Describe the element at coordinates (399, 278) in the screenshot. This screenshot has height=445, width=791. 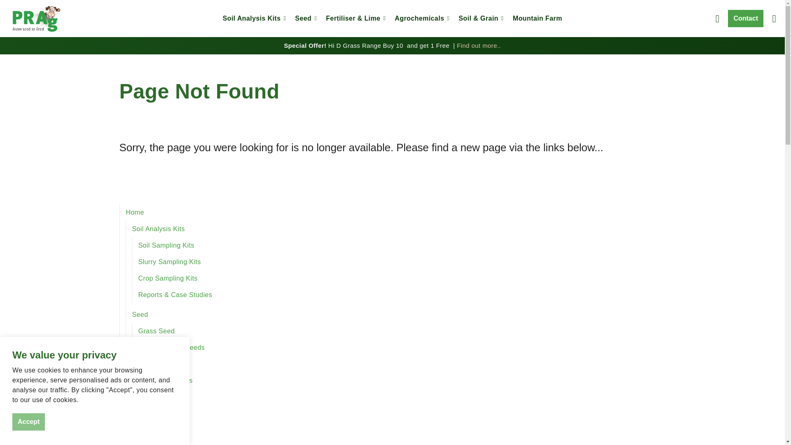
I see `Crop Sampling Kits` at that location.